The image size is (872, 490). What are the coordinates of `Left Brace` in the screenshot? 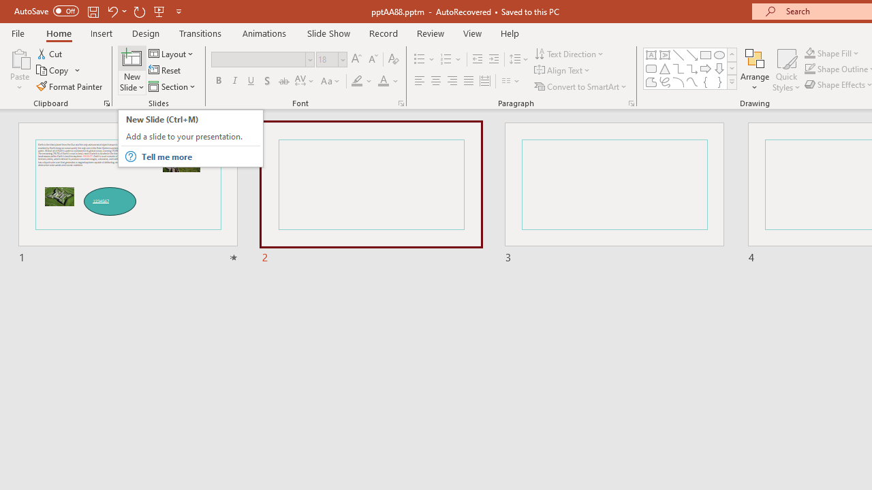 It's located at (706, 82).